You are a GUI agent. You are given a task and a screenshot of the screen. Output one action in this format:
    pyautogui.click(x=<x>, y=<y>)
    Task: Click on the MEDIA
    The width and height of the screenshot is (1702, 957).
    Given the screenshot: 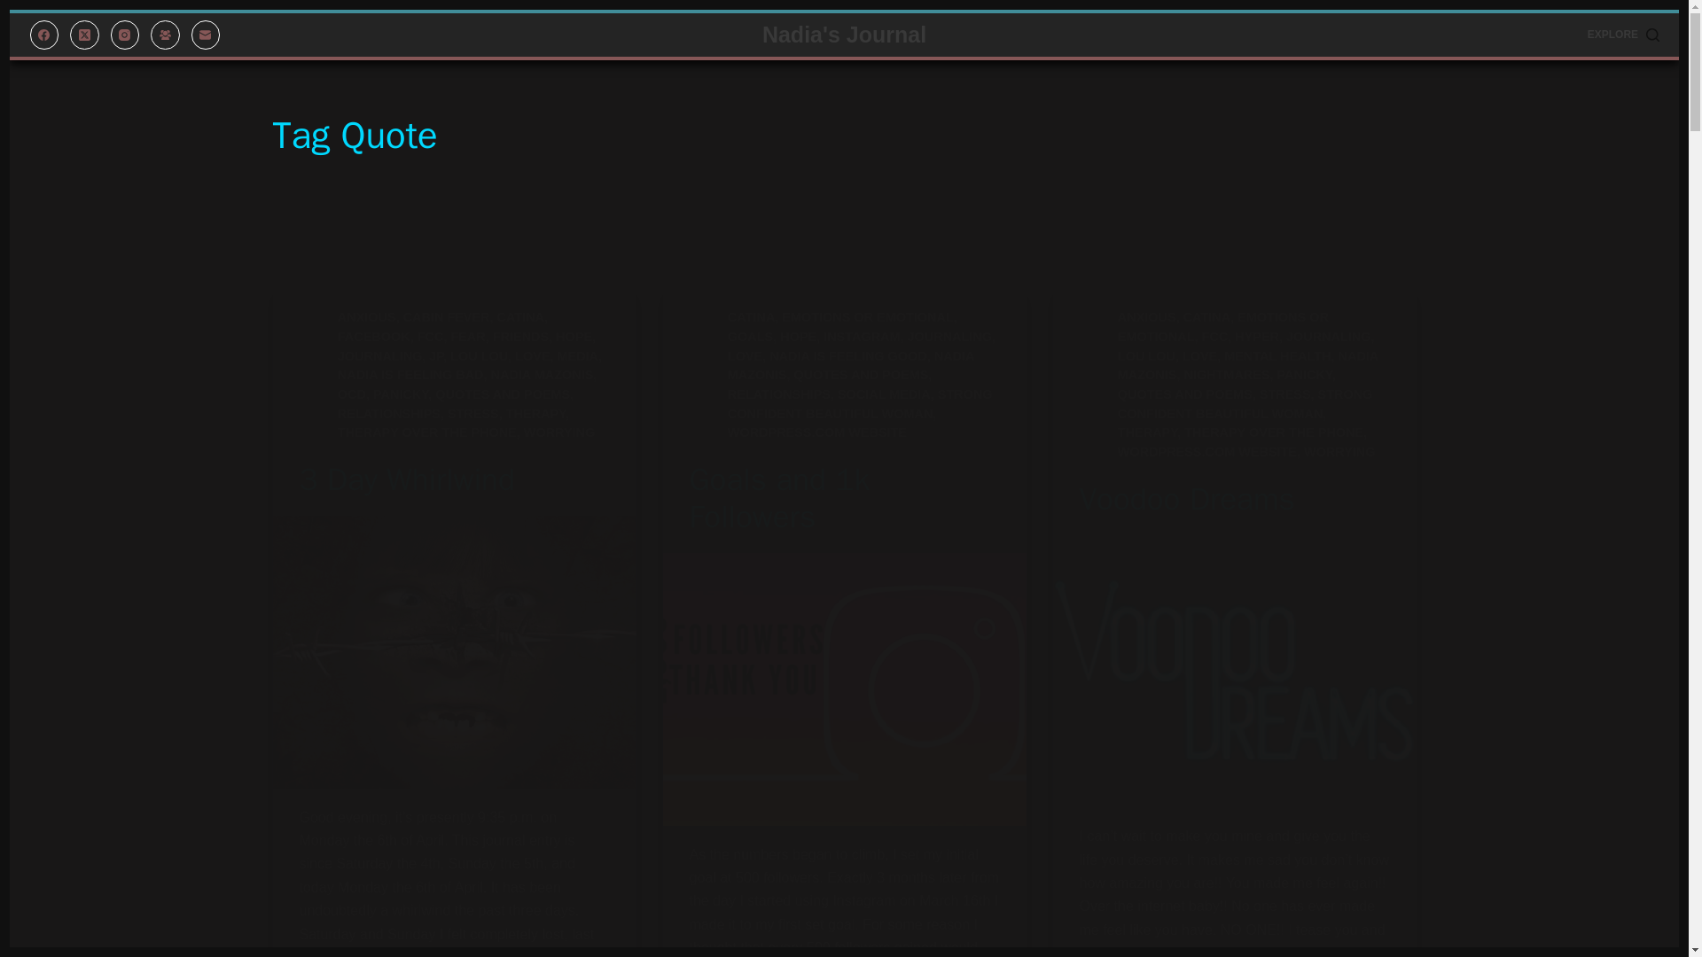 What is the action you would take?
    pyautogui.click(x=577, y=356)
    